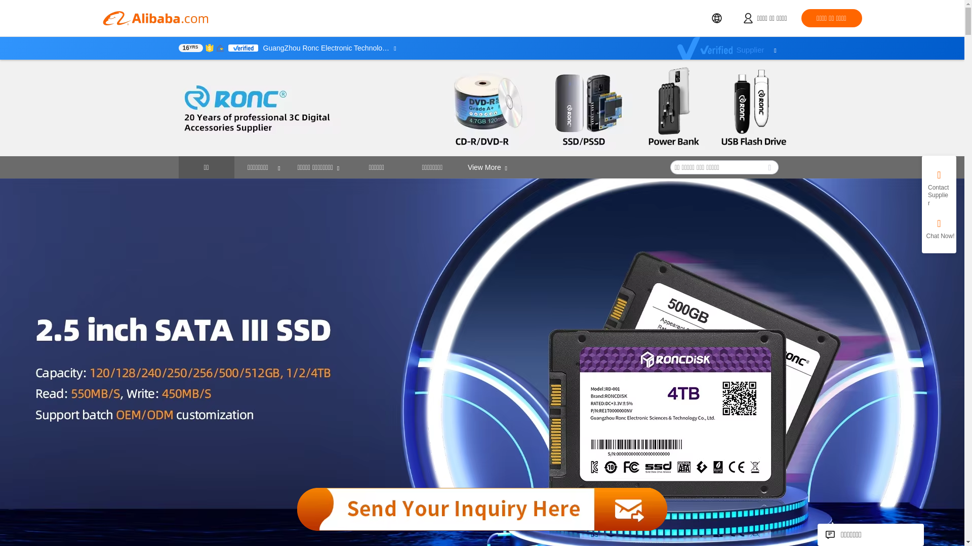 Image resolution: width=972 pixels, height=546 pixels. Describe the element at coordinates (732, 48) in the screenshot. I see `Supplier` at that location.